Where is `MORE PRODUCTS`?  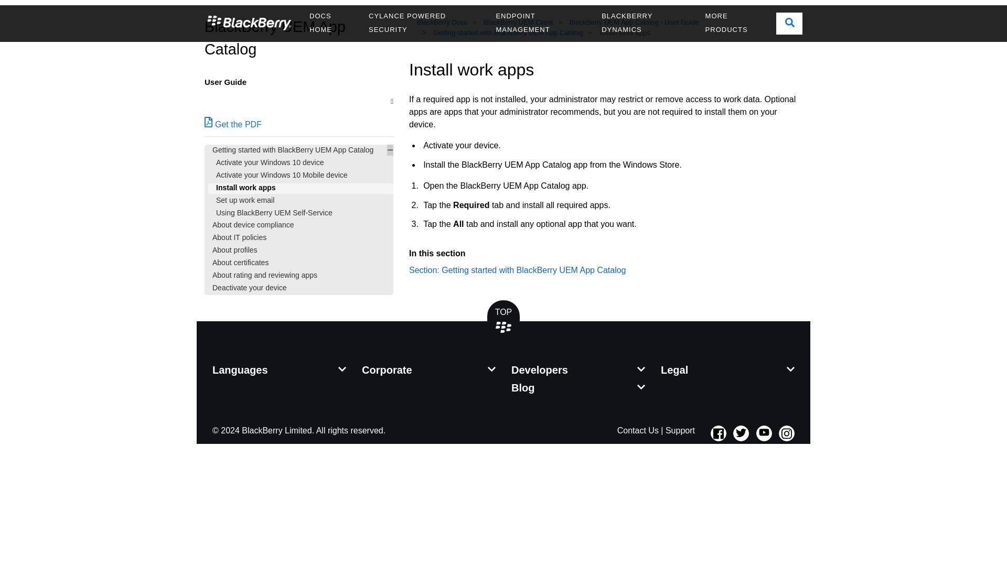
MORE PRODUCTS is located at coordinates (737, 23).